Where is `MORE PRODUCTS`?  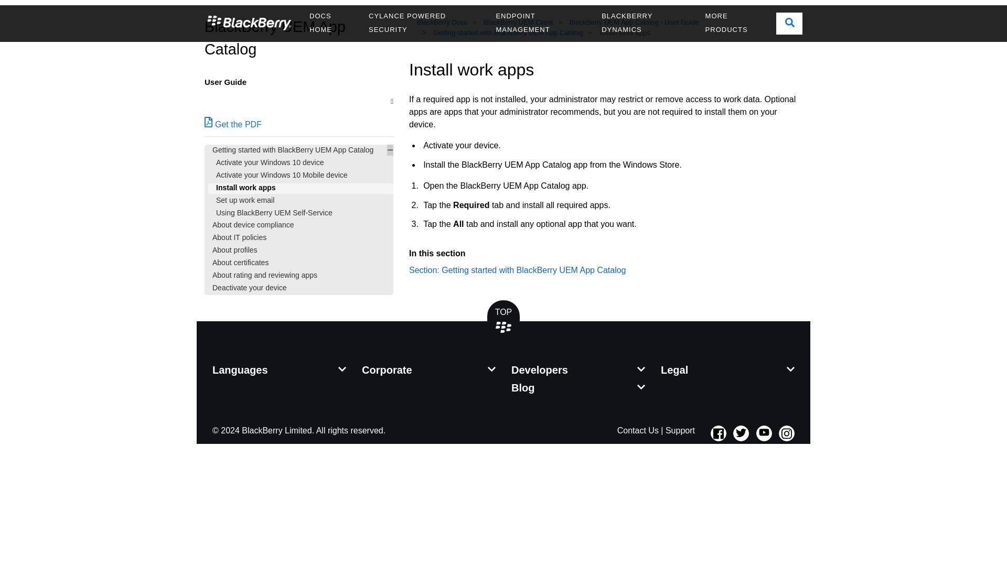
MORE PRODUCTS is located at coordinates (737, 23).